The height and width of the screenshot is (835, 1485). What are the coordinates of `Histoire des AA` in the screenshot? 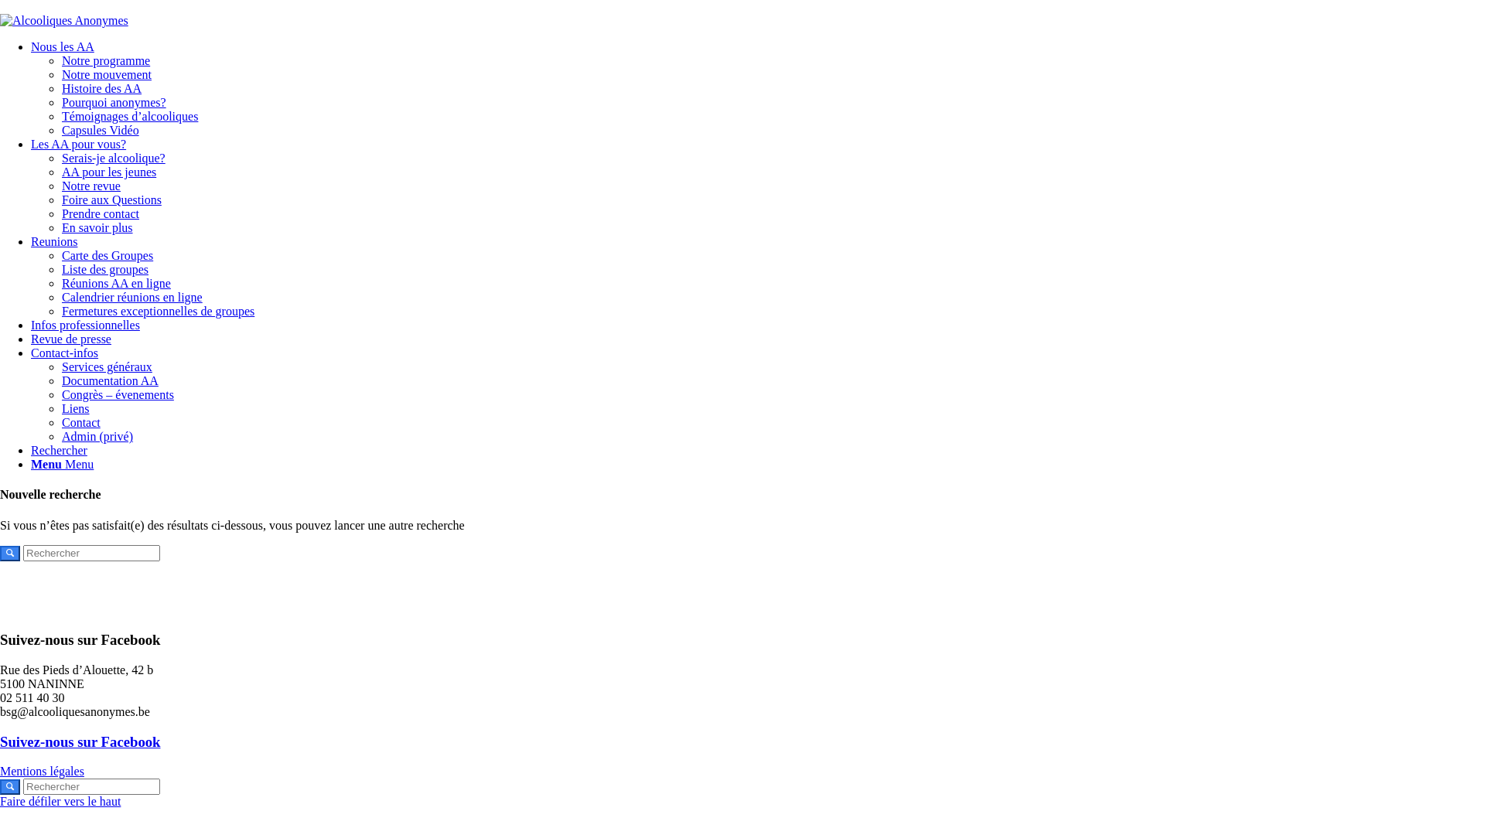 It's located at (102, 88).